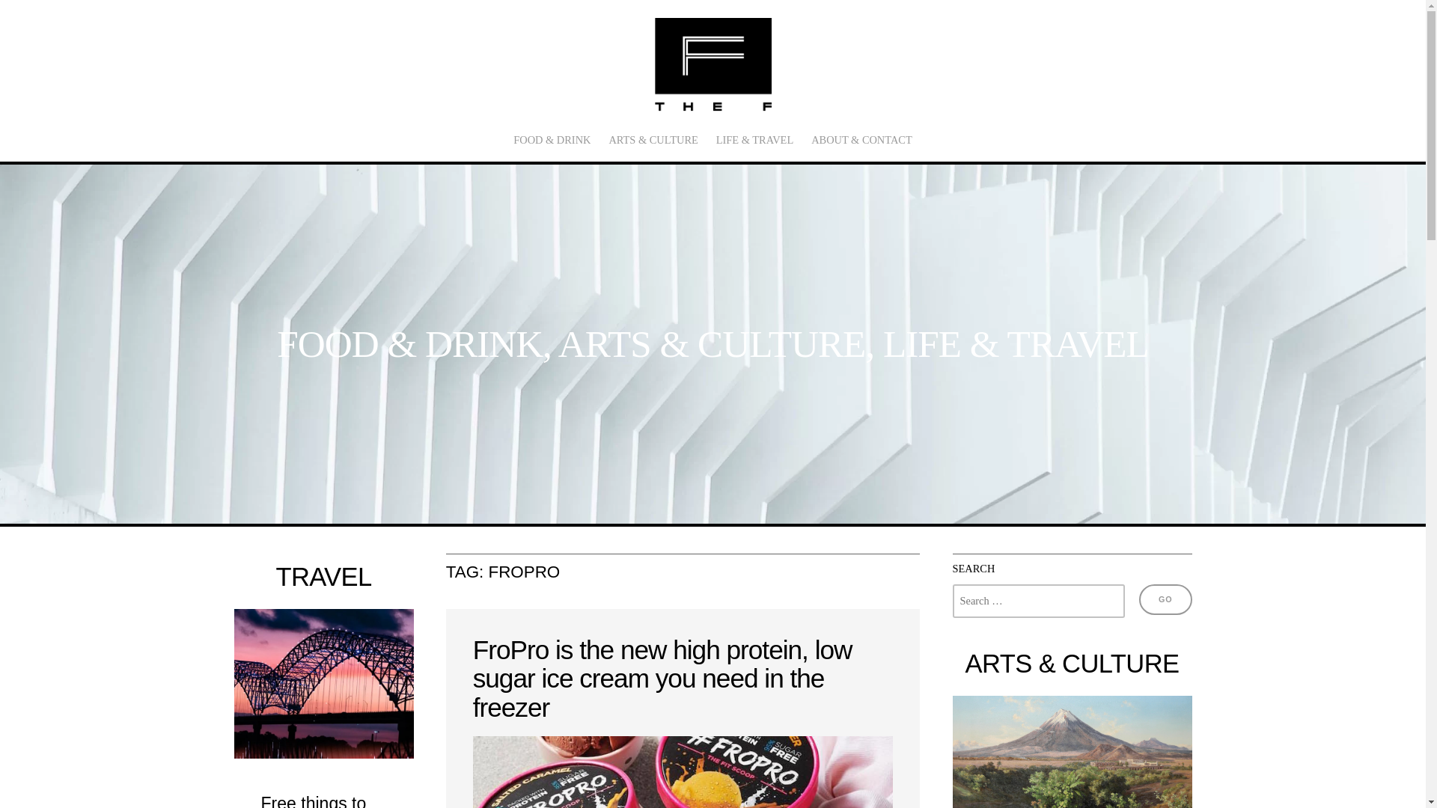 The width and height of the screenshot is (1437, 808). I want to click on Go, so click(1165, 599).